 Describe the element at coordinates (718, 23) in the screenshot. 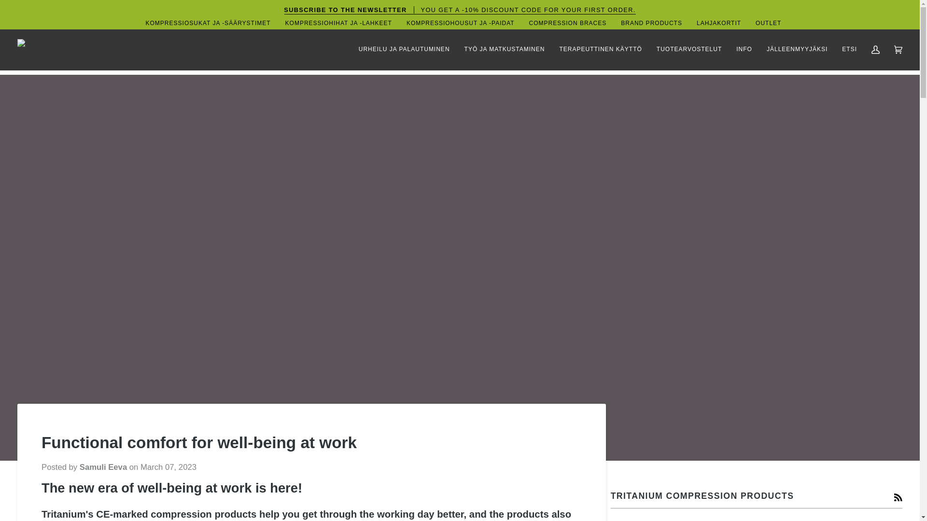

I see `LAHJAKORTIT` at that location.